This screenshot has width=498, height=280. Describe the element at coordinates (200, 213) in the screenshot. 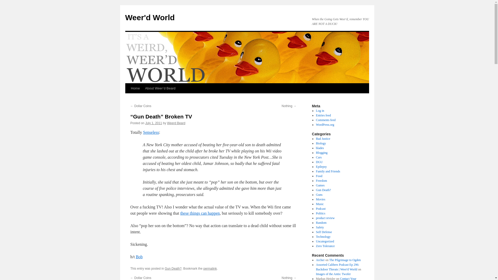

I see `these things can happen` at that location.